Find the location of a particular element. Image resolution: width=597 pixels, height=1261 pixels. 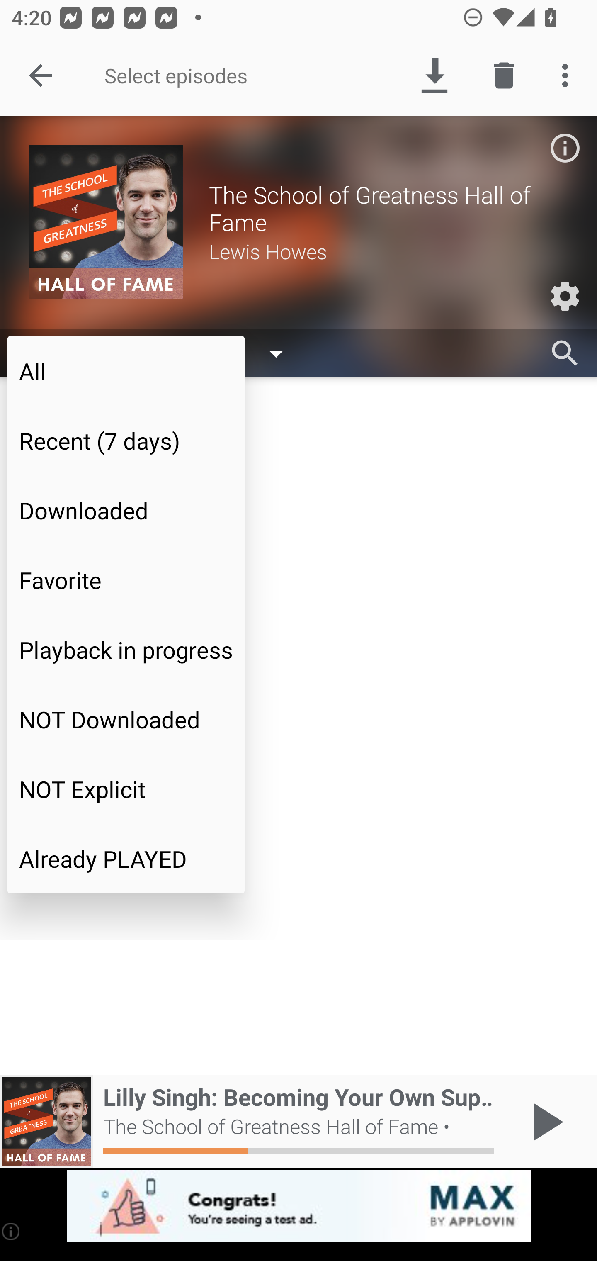

Downloaded is located at coordinates (126, 510).